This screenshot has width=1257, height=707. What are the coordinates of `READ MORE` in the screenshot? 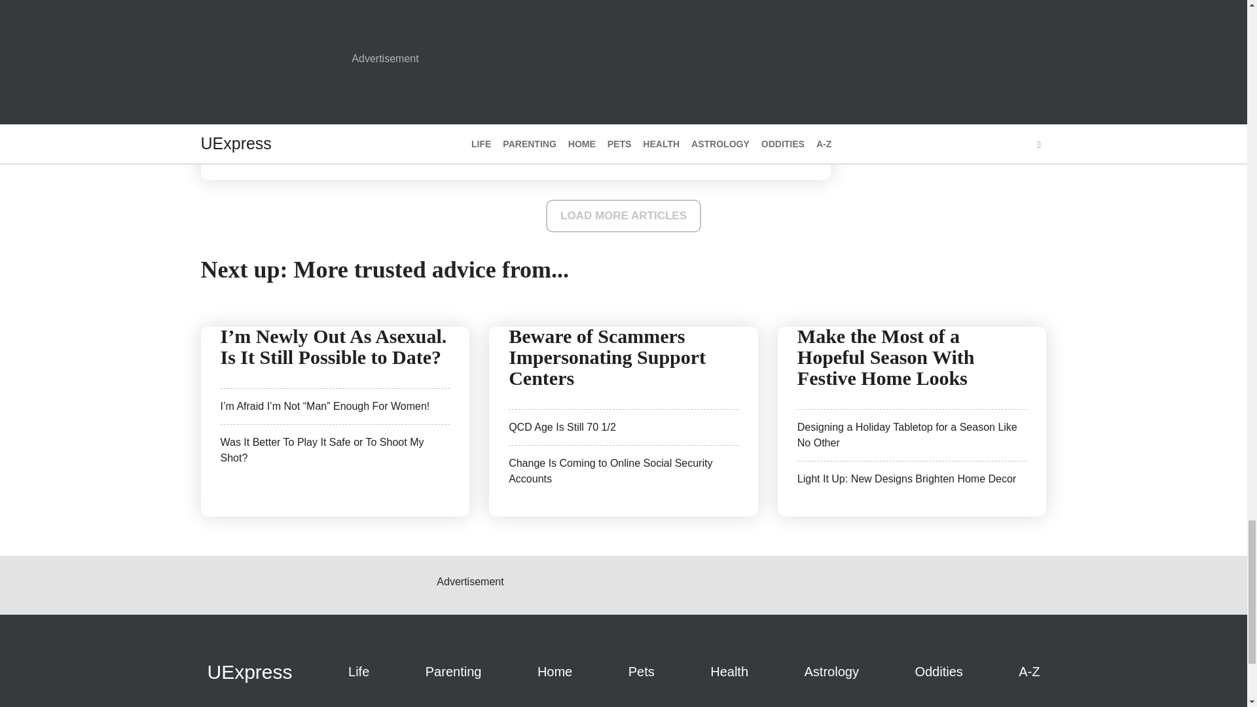 It's located at (516, 124).